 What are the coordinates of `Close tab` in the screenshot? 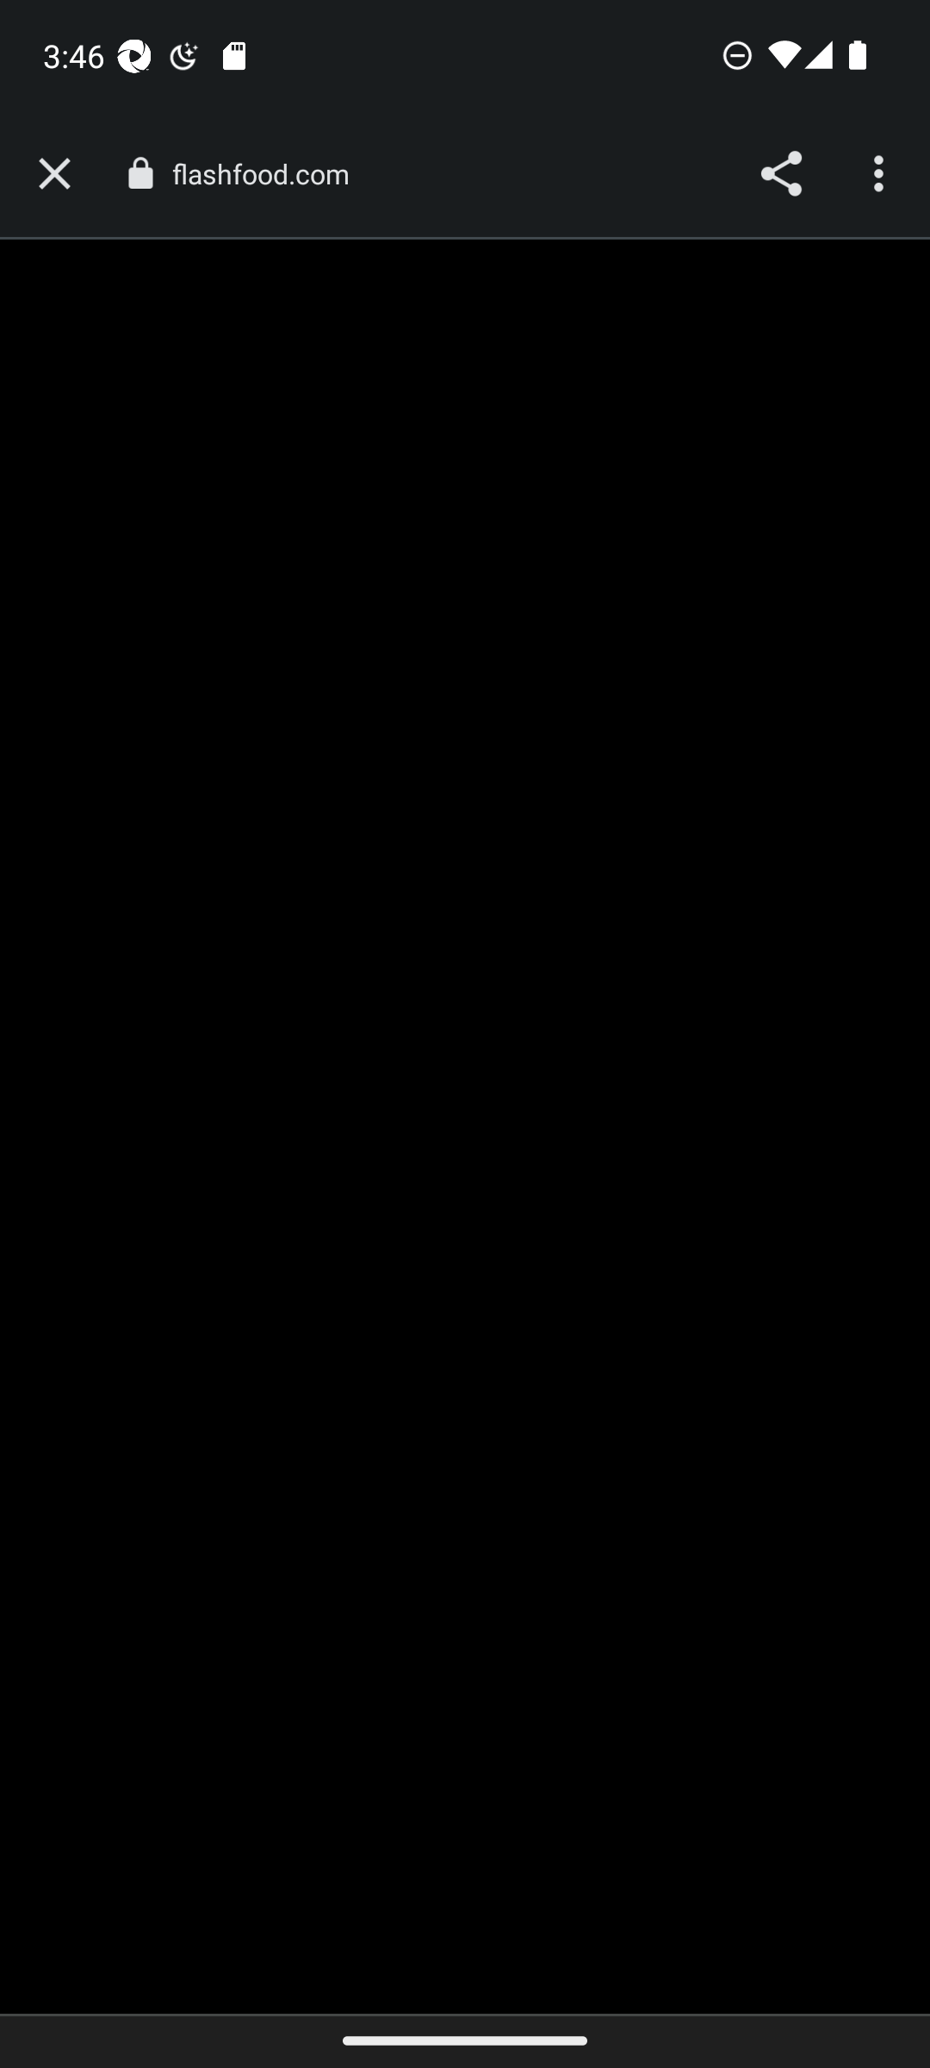 It's located at (54, 174).